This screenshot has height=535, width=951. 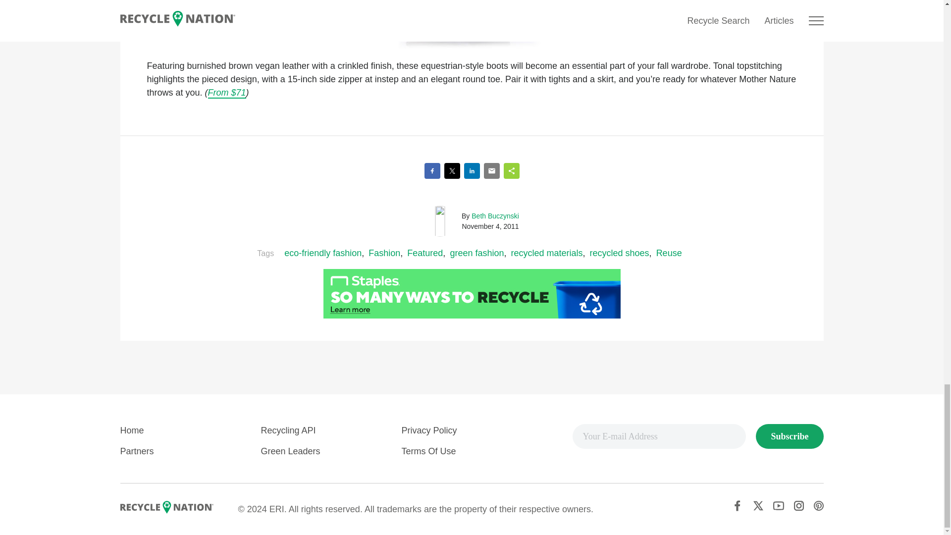 What do you see at coordinates (495, 215) in the screenshot?
I see `Posts by Beth Buczynski` at bounding box center [495, 215].